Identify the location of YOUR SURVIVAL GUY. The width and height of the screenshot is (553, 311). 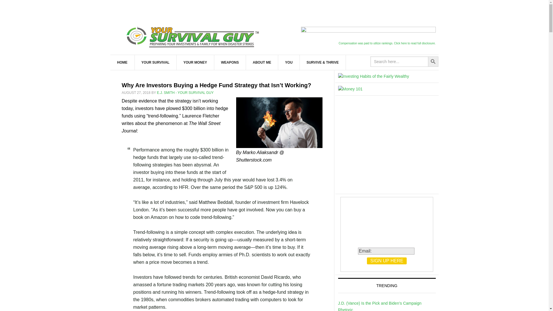
(194, 36).